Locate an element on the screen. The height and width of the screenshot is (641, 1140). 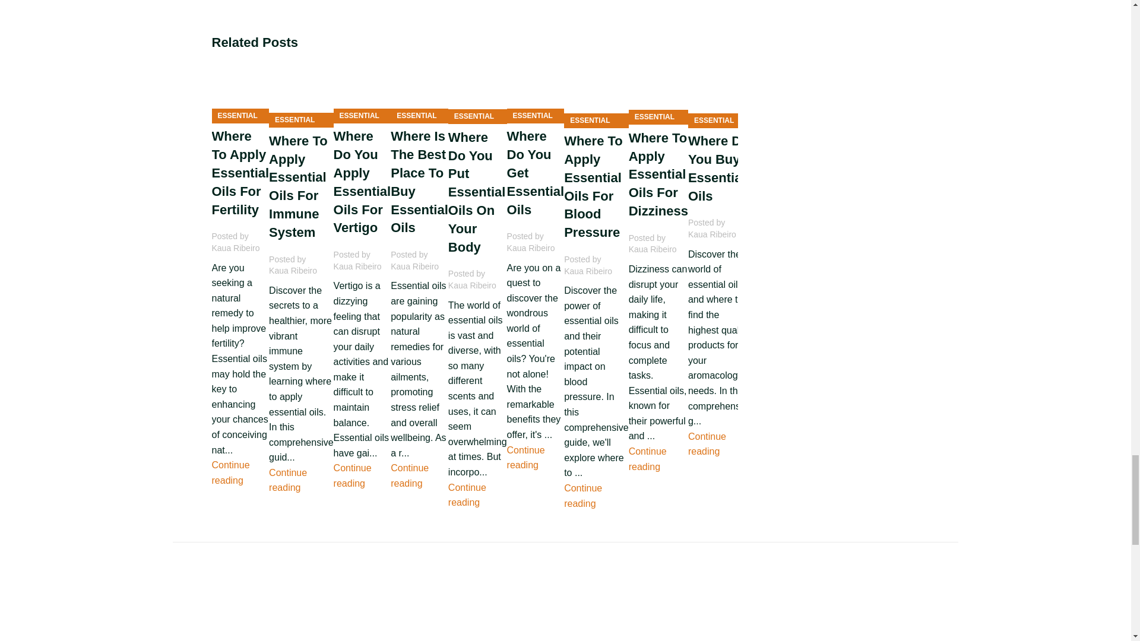
Where Do You Apply Essential Oils For Vertigo is located at coordinates (362, 89).